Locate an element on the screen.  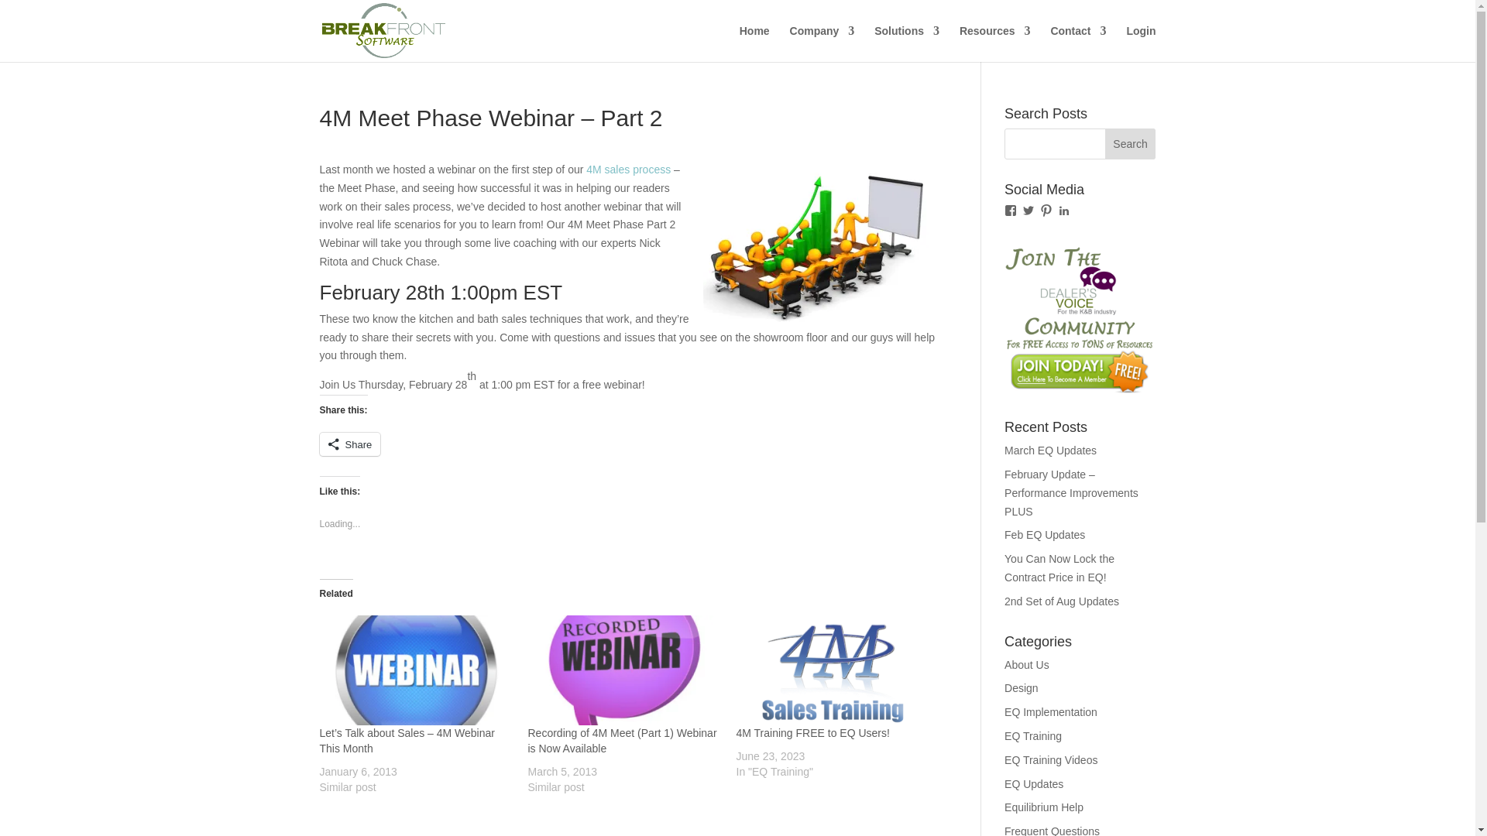
4M Training FREE to EQ Users! is located at coordinates (812, 732).